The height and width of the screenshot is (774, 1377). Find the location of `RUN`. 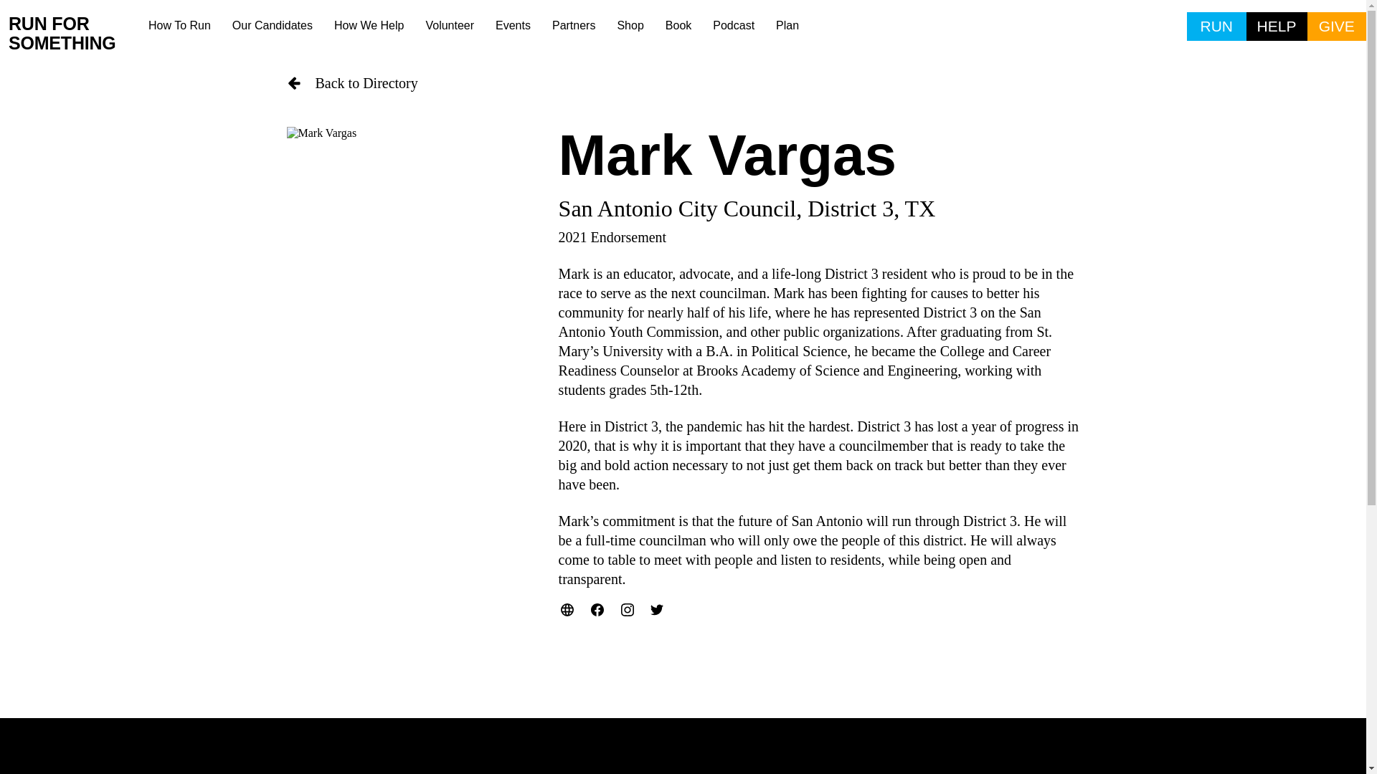

RUN is located at coordinates (1216, 27).